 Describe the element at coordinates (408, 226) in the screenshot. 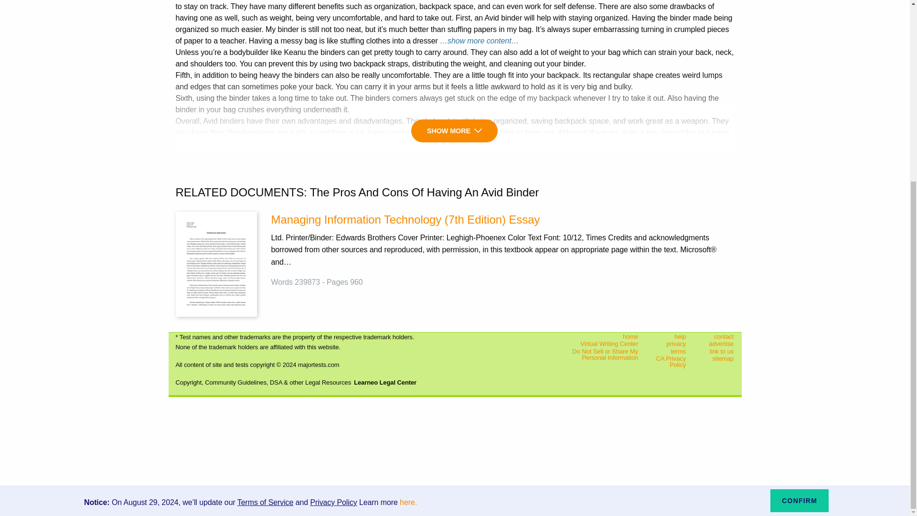

I see `here.` at that location.